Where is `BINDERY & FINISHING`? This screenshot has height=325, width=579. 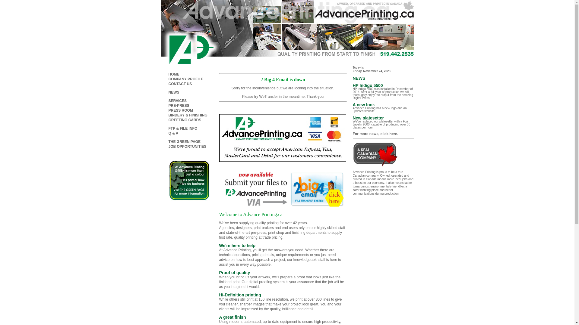 BINDERY & FINISHING is located at coordinates (188, 115).